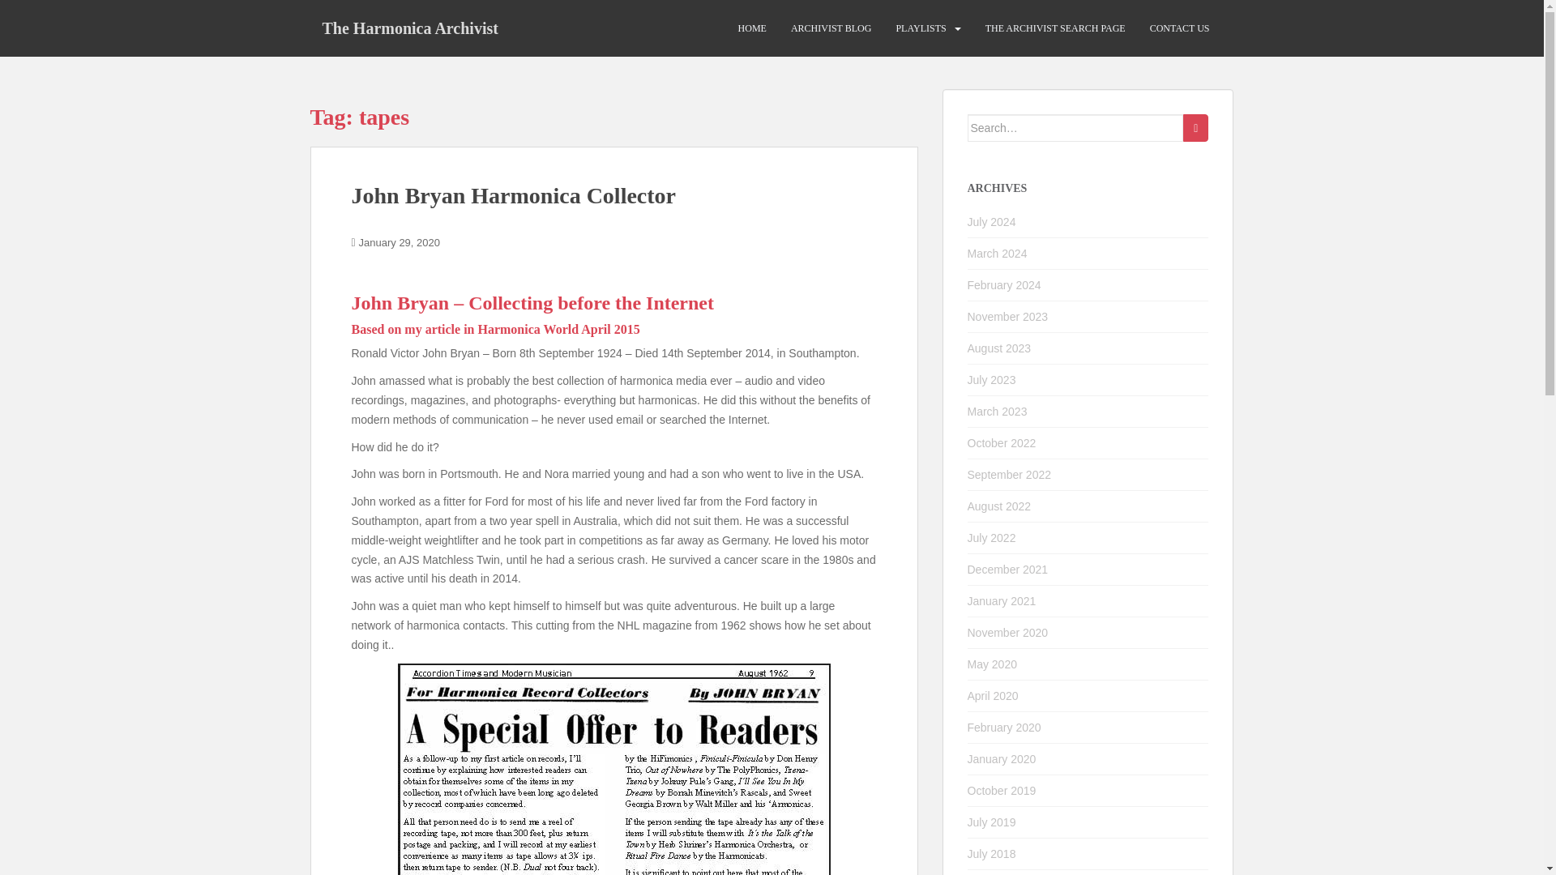 The width and height of the screenshot is (1556, 875). What do you see at coordinates (1008, 569) in the screenshot?
I see `December 2021` at bounding box center [1008, 569].